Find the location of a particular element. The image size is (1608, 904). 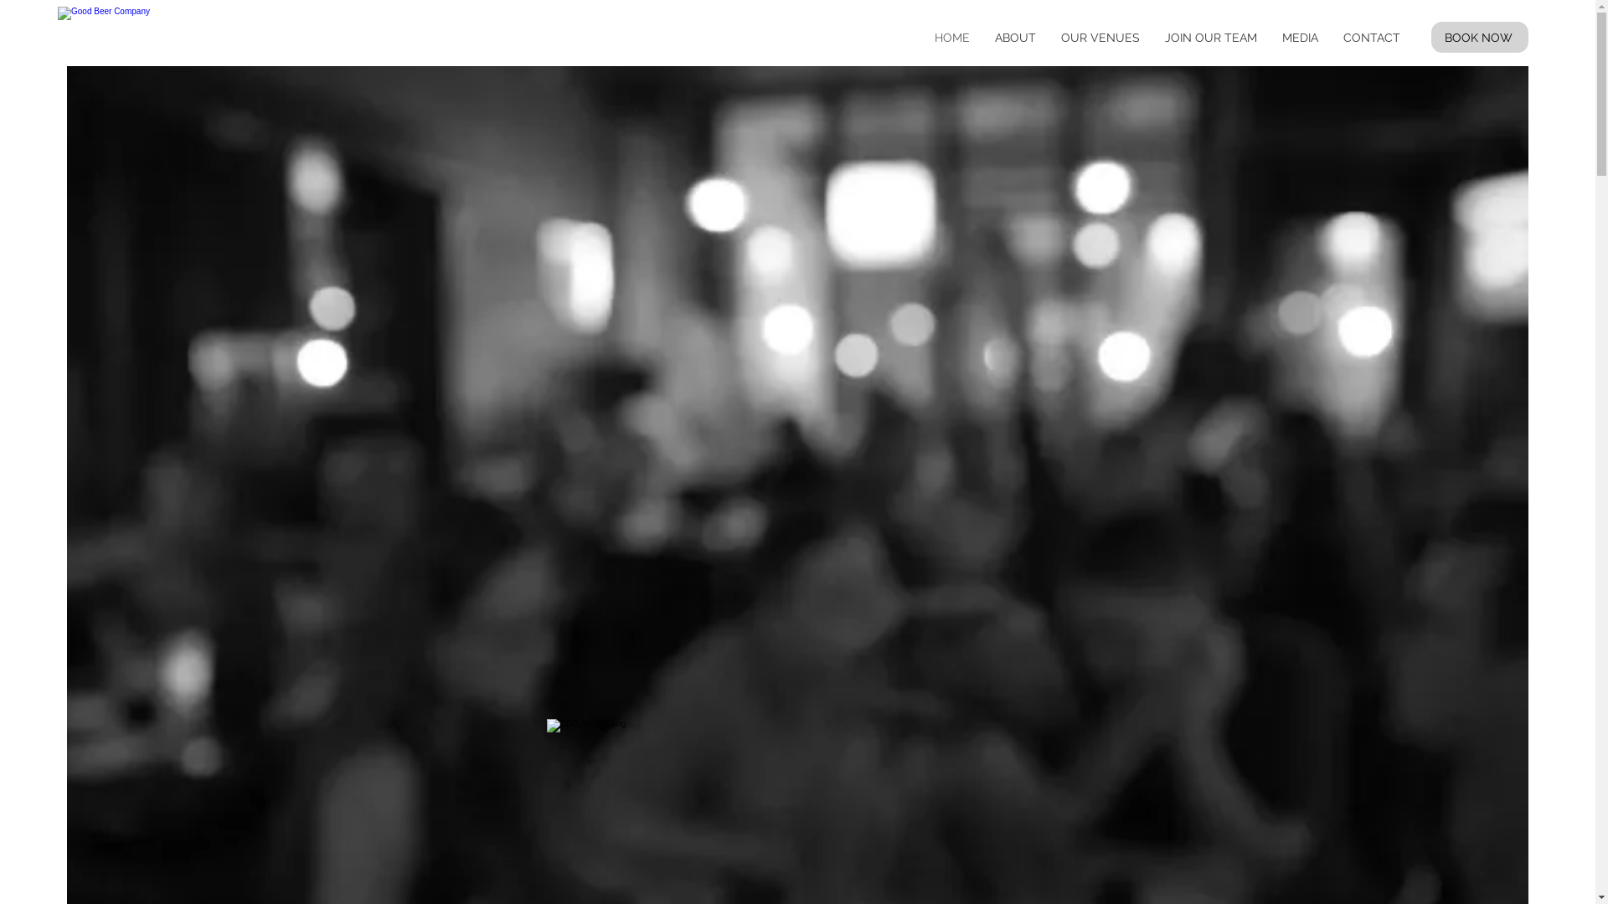

CONTACT is located at coordinates (1372, 38).